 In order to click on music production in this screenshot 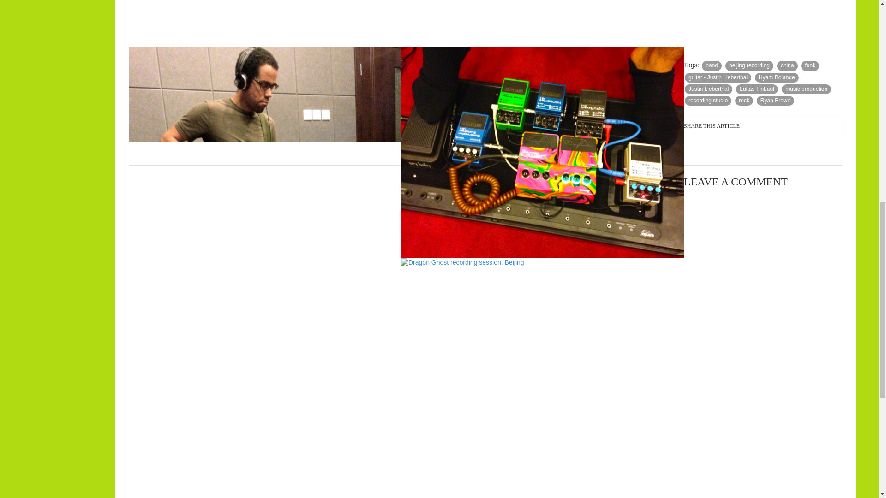, I will do `click(806, 89)`.